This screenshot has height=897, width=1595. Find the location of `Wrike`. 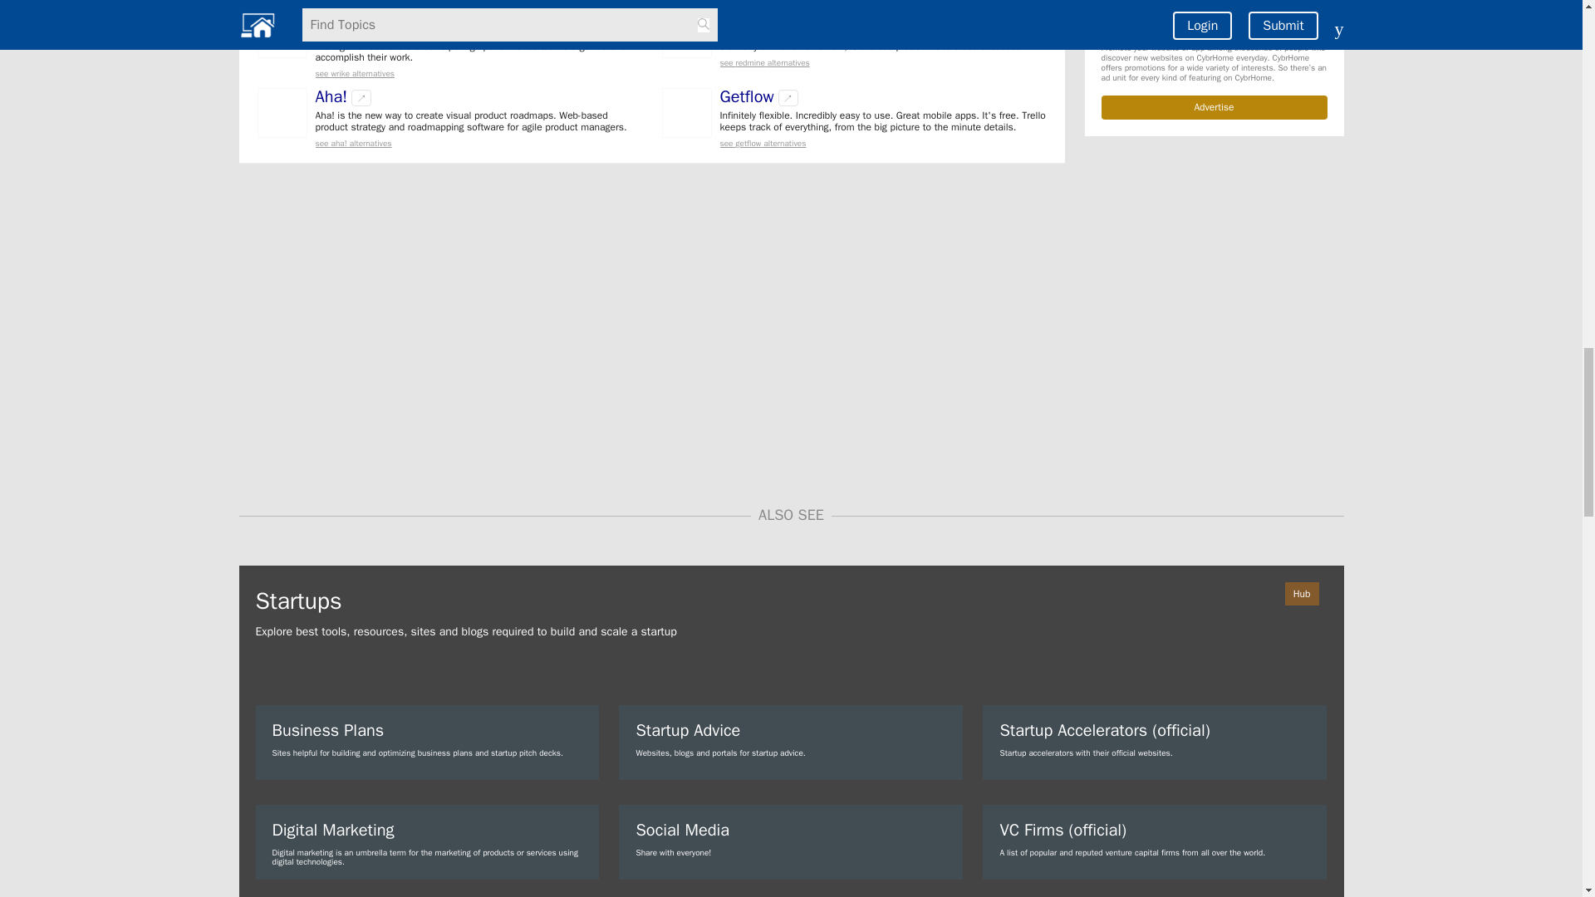

Wrike is located at coordinates (336, 17).